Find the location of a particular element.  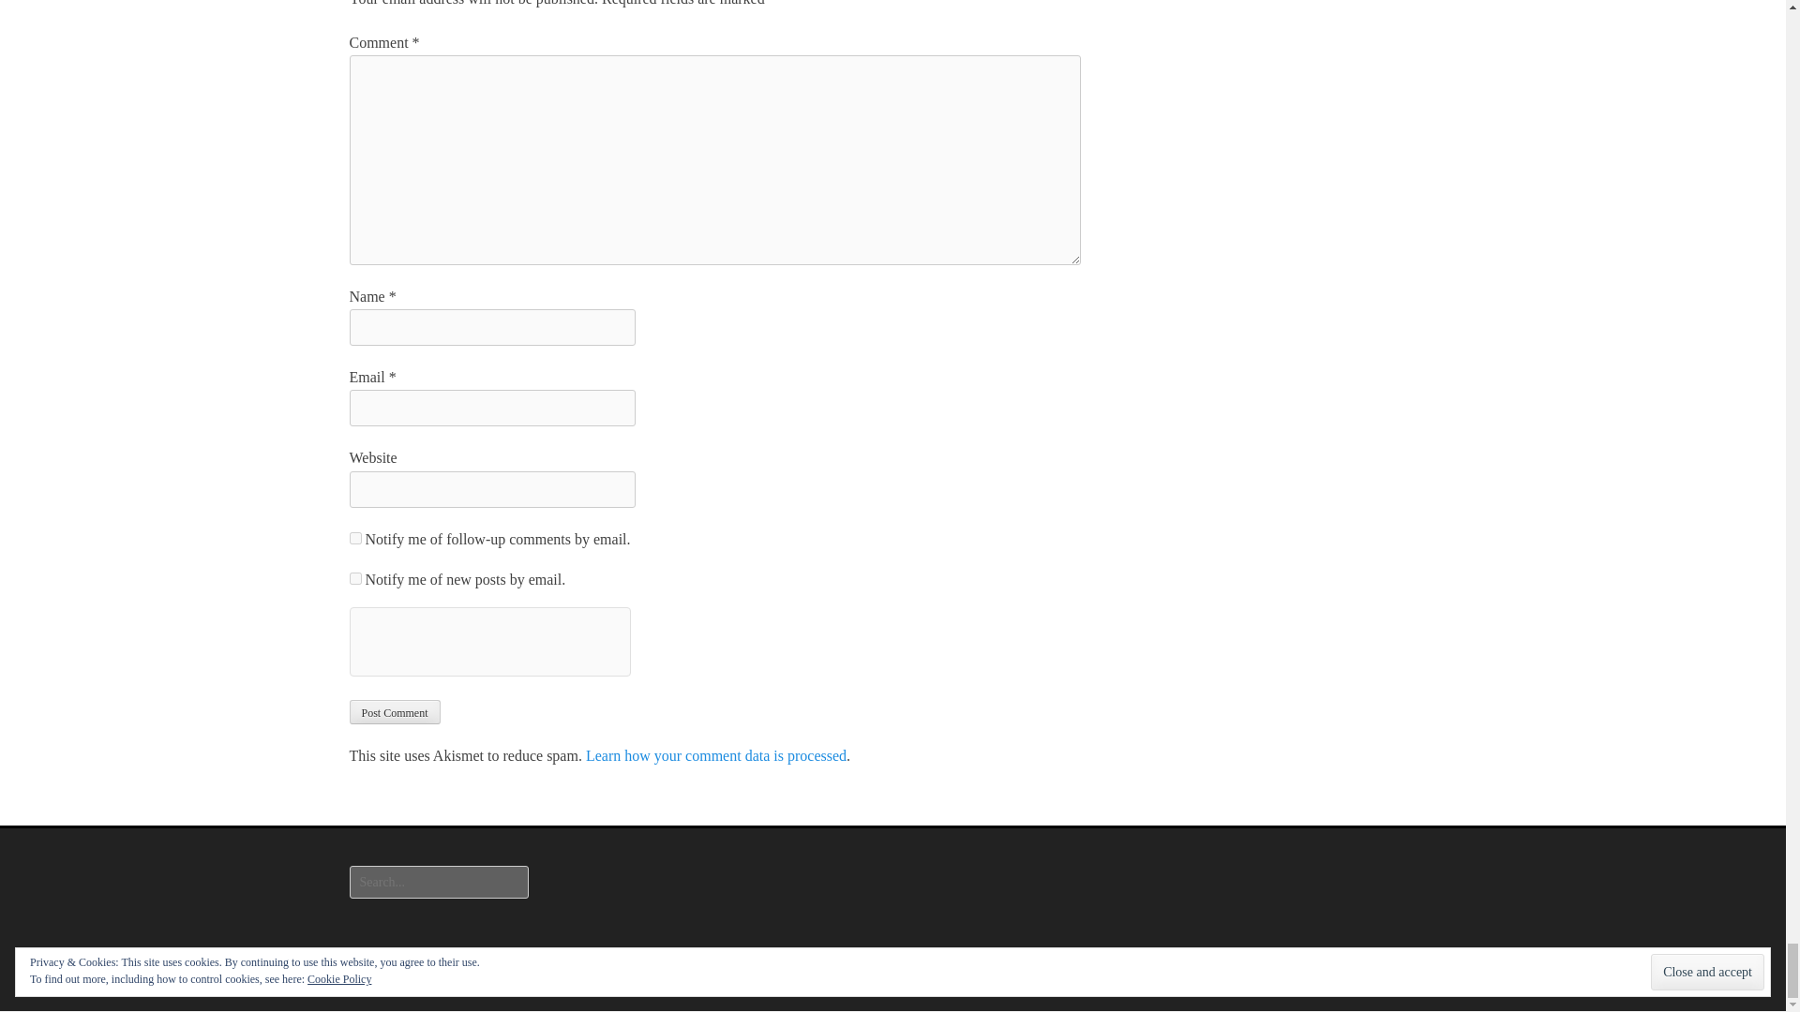

subscribe is located at coordinates (354, 538).